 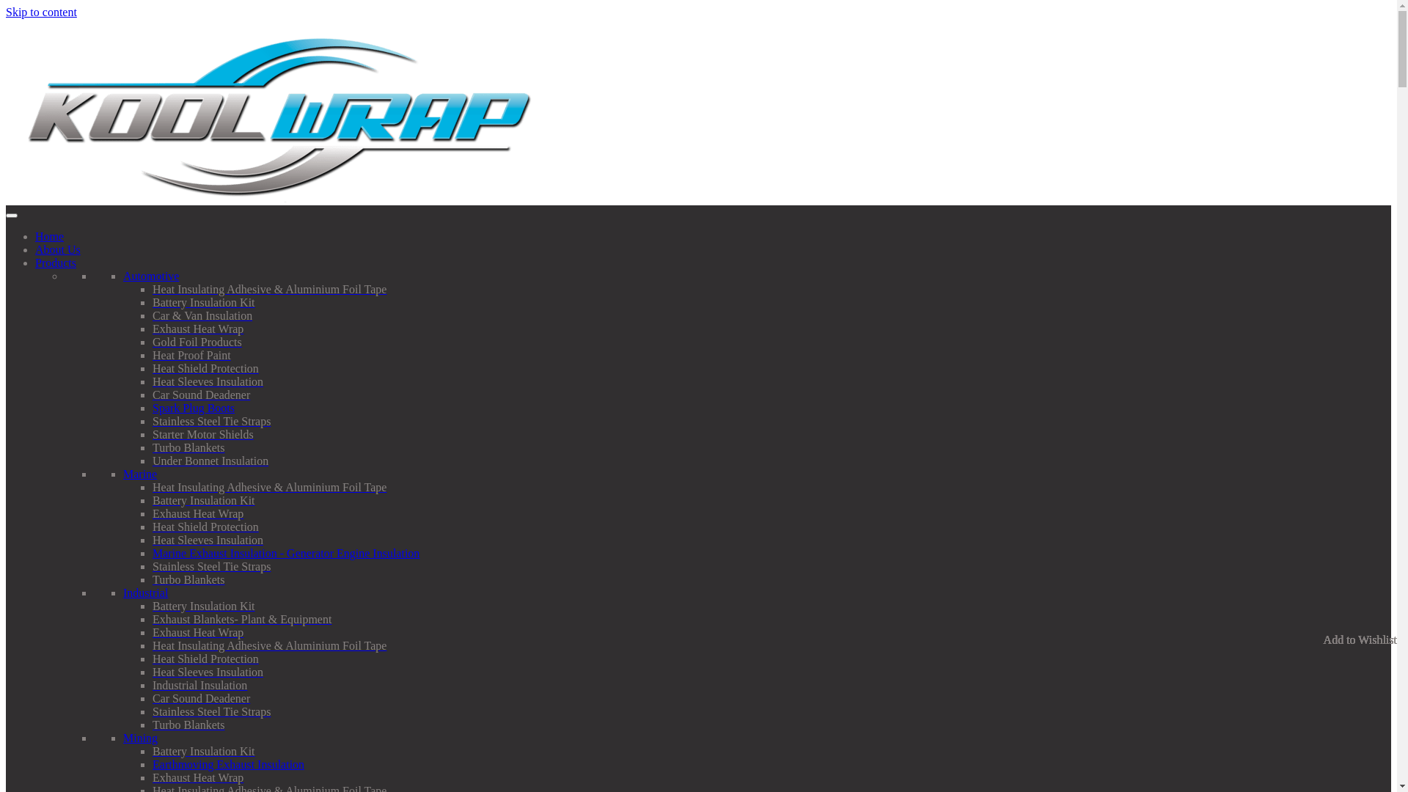 What do you see at coordinates (208, 672) in the screenshot?
I see `Heat Sleeves Insulation` at bounding box center [208, 672].